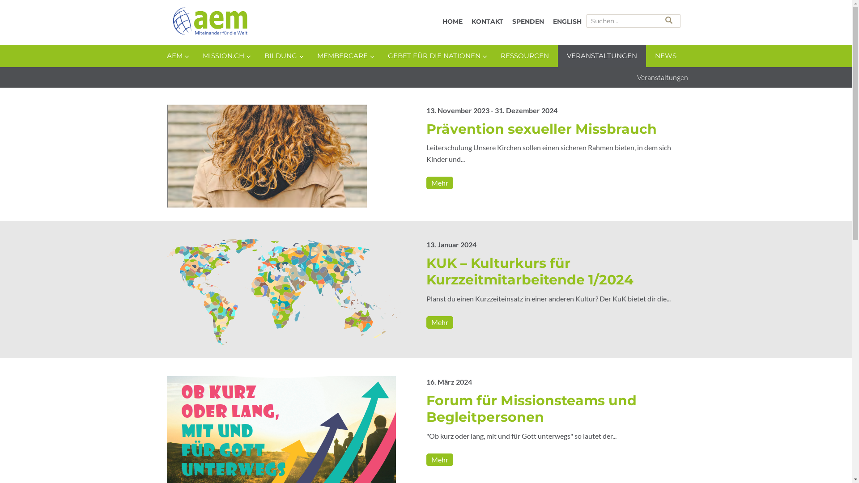 The image size is (859, 483). Describe the element at coordinates (601, 56) in the screenshot. I see `VERANSTALTUNGEN` at that location.